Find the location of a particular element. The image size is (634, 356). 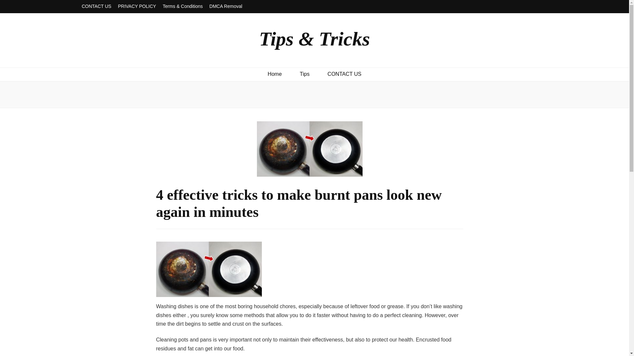

CONTACT US is located at coordinates (96, 7).